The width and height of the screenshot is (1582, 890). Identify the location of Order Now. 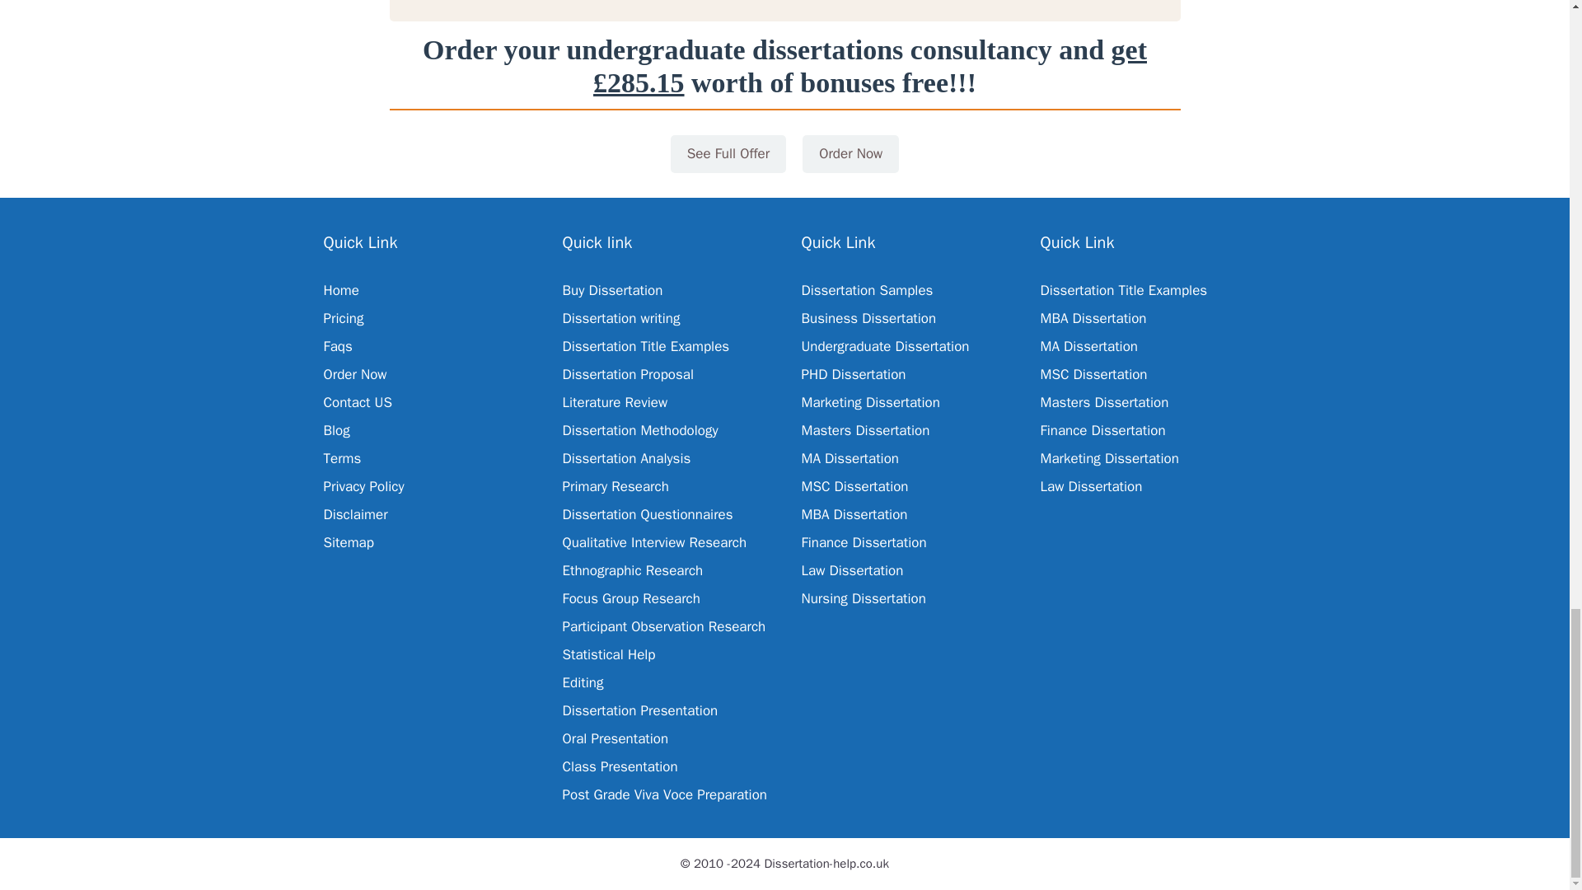
(354, 374).